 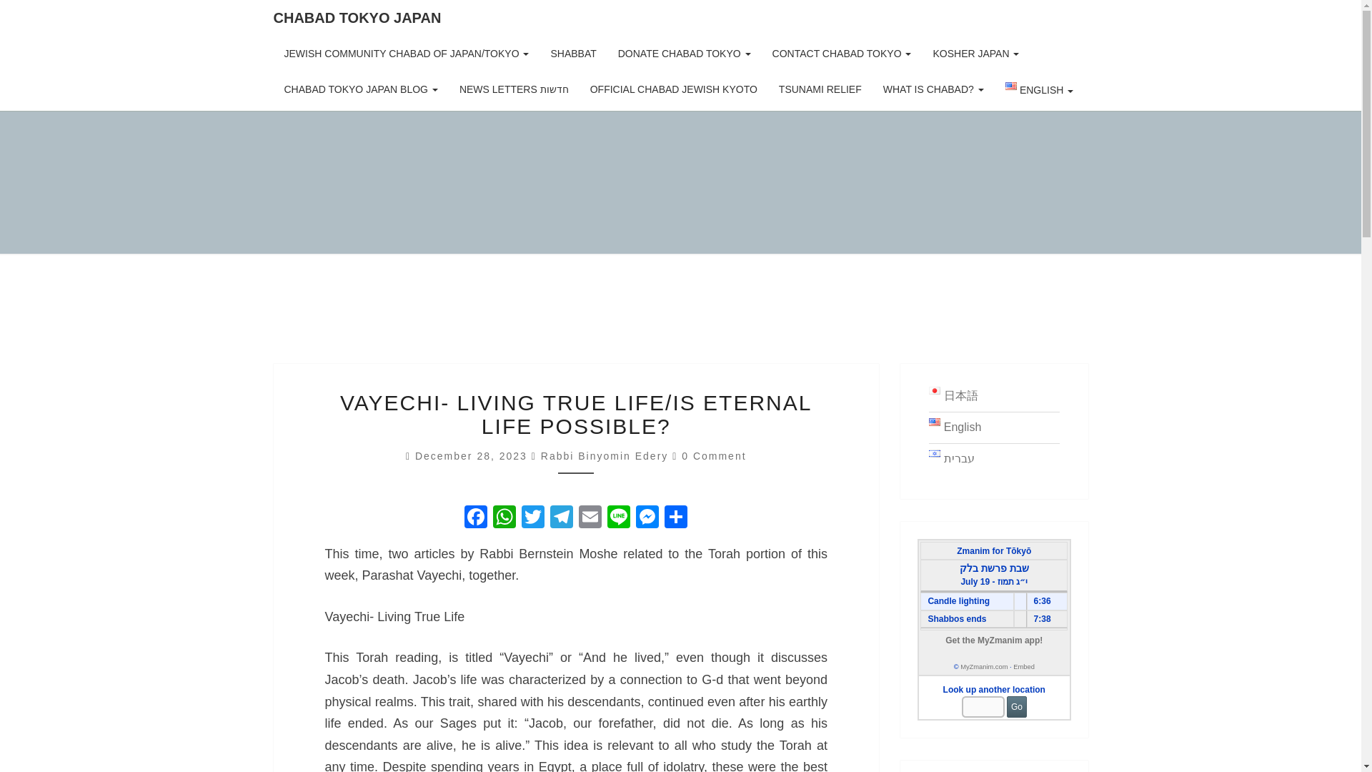 I want to click on CHABAD TOKYO JAPAN, so click(x=357, y=17).